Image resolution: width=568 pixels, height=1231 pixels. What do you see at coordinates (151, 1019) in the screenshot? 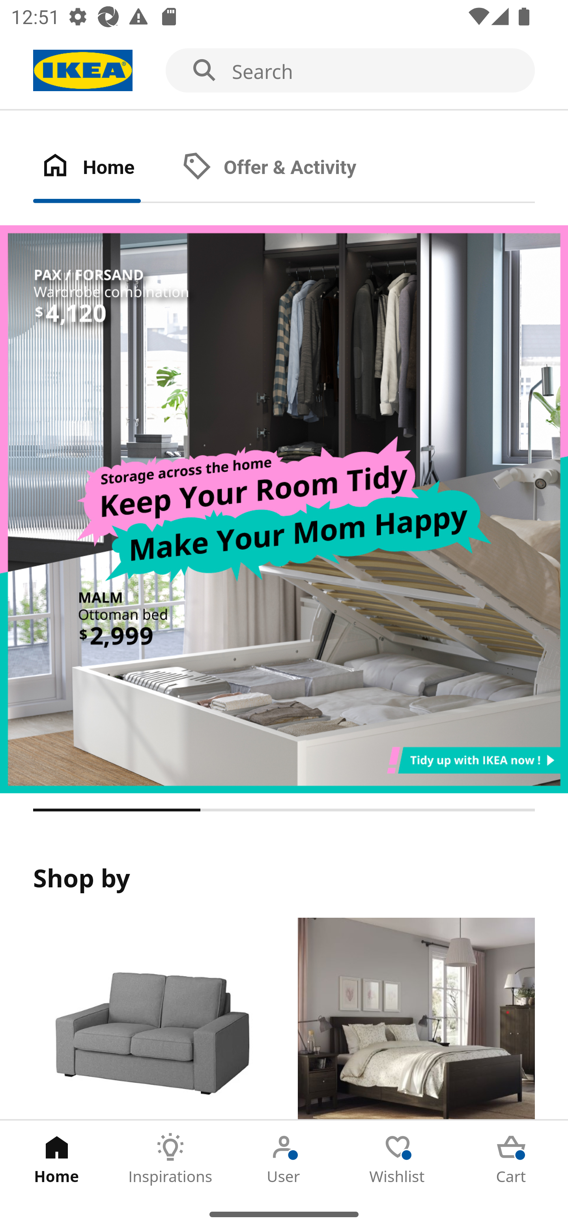
I see `Products` at bounding box center [151, 1019].